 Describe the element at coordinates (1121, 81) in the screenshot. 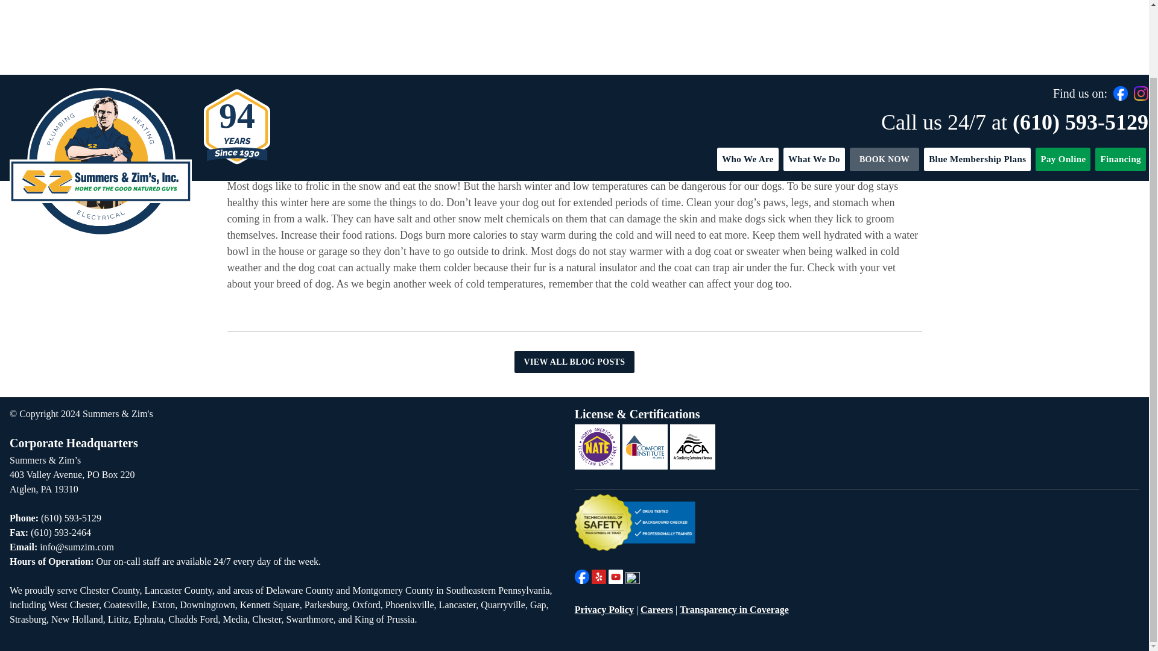

I see `Financing` at that location.